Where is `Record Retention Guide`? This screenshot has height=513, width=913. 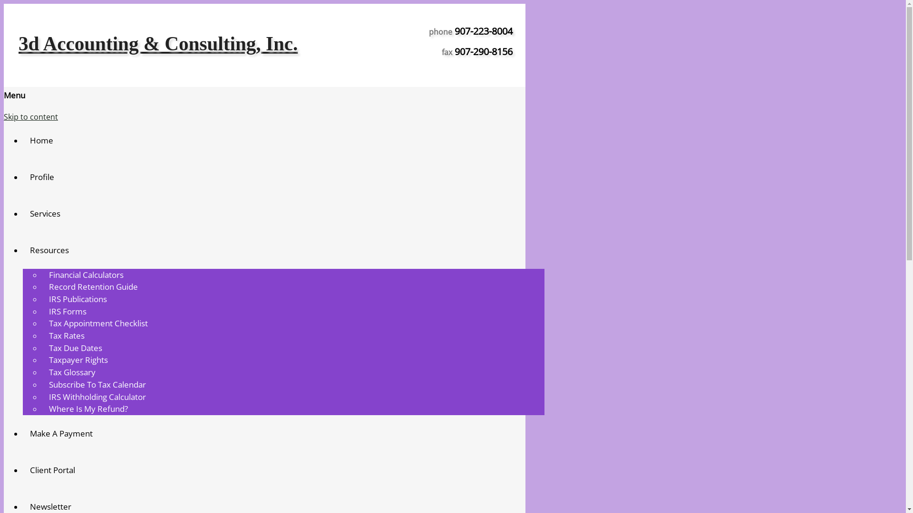
Record Retention Guide is located at coordinates (93, 287).